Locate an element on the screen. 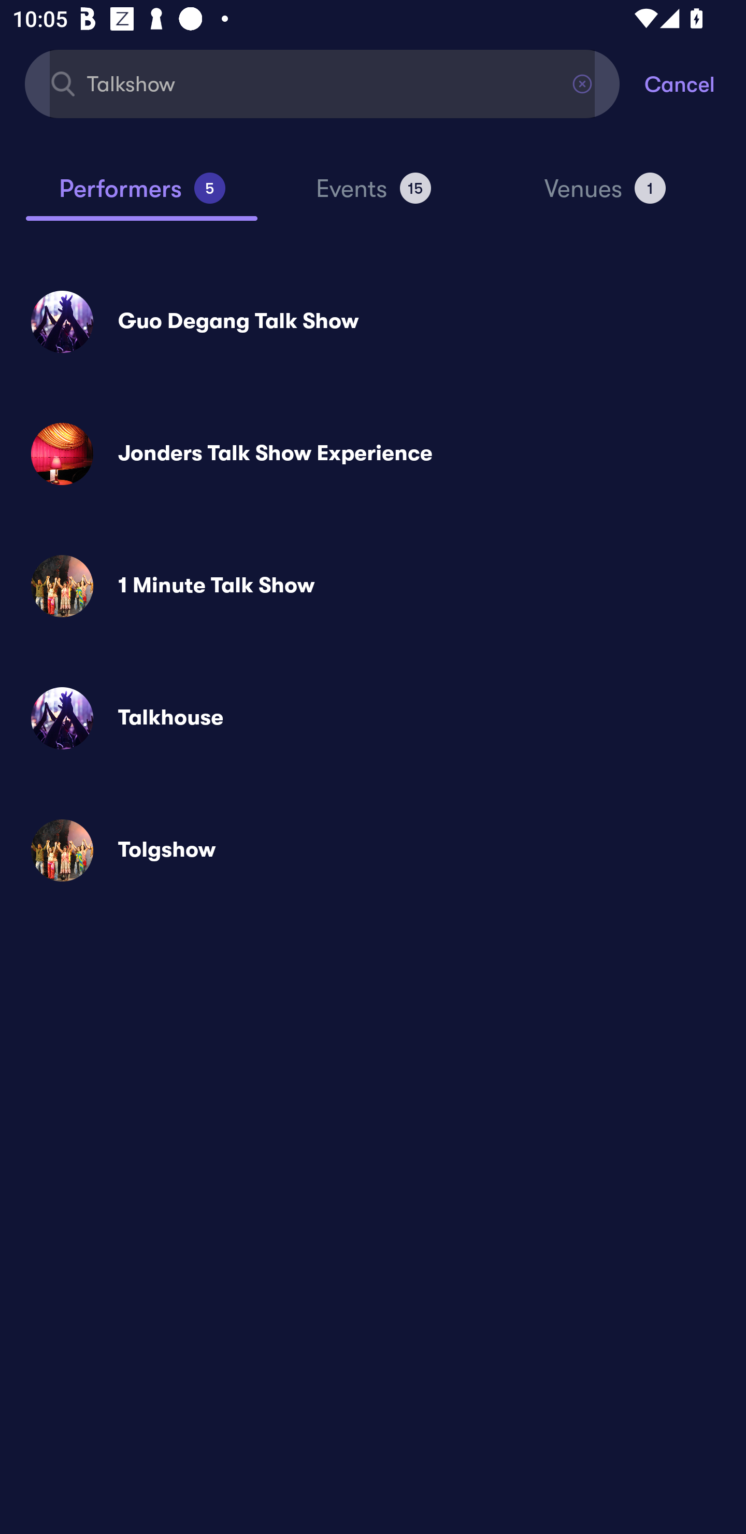 The width and height of the screenshot is (746, 1534). Jonders Talk Show Experience is located at coordinates (373, 454).